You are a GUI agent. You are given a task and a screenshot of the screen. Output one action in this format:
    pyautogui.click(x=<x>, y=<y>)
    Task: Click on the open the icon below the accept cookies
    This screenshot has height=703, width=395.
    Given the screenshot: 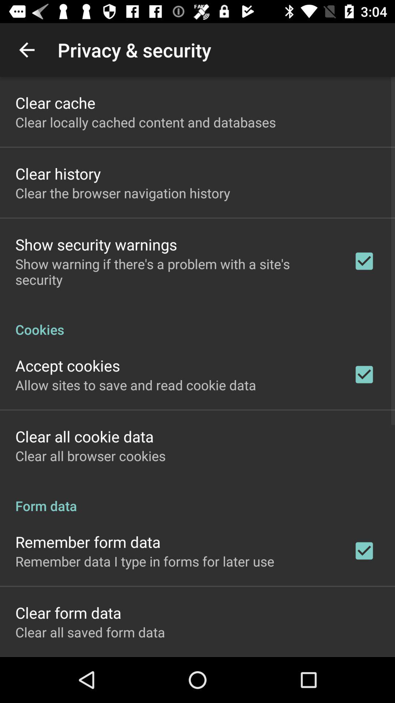 What is the action you would take?
    pyautogui.click(x=136, y=385)
    